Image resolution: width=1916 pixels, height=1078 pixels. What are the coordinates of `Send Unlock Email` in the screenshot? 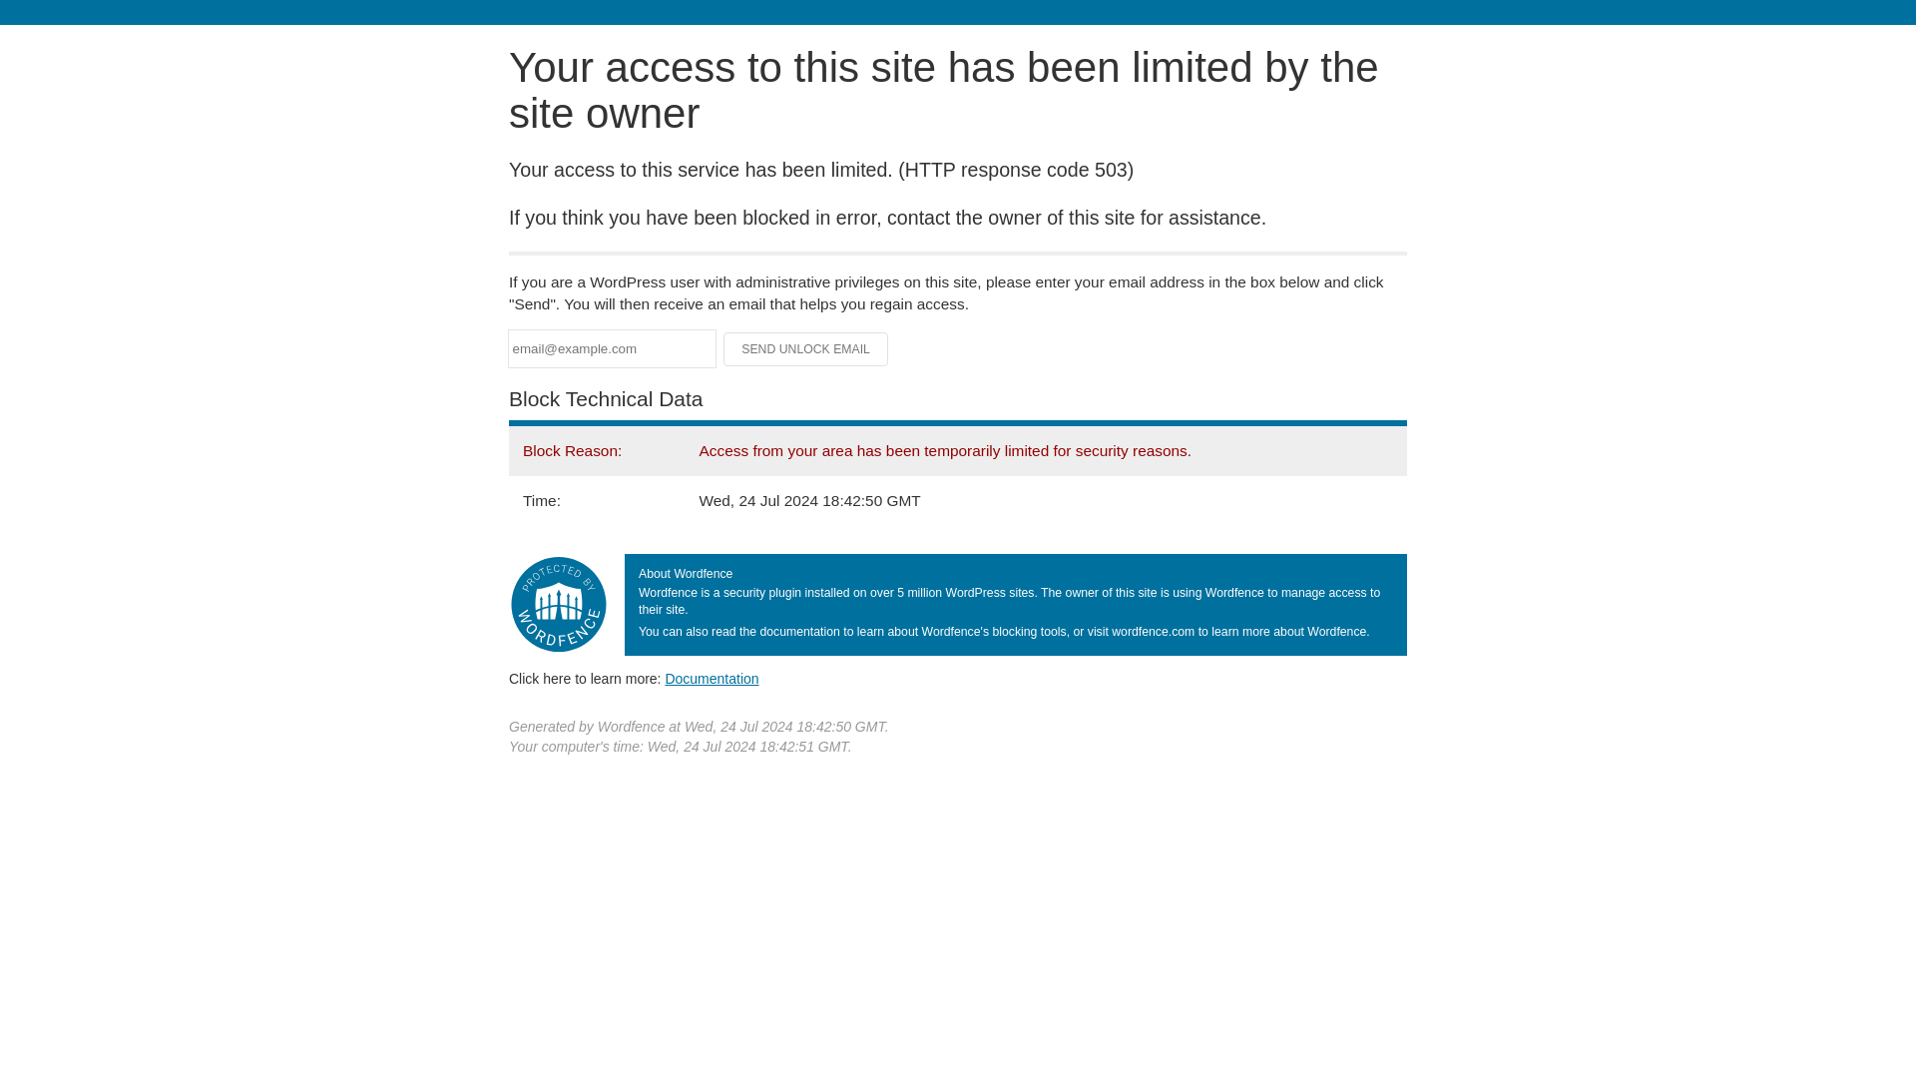 It's located at (806, 349).